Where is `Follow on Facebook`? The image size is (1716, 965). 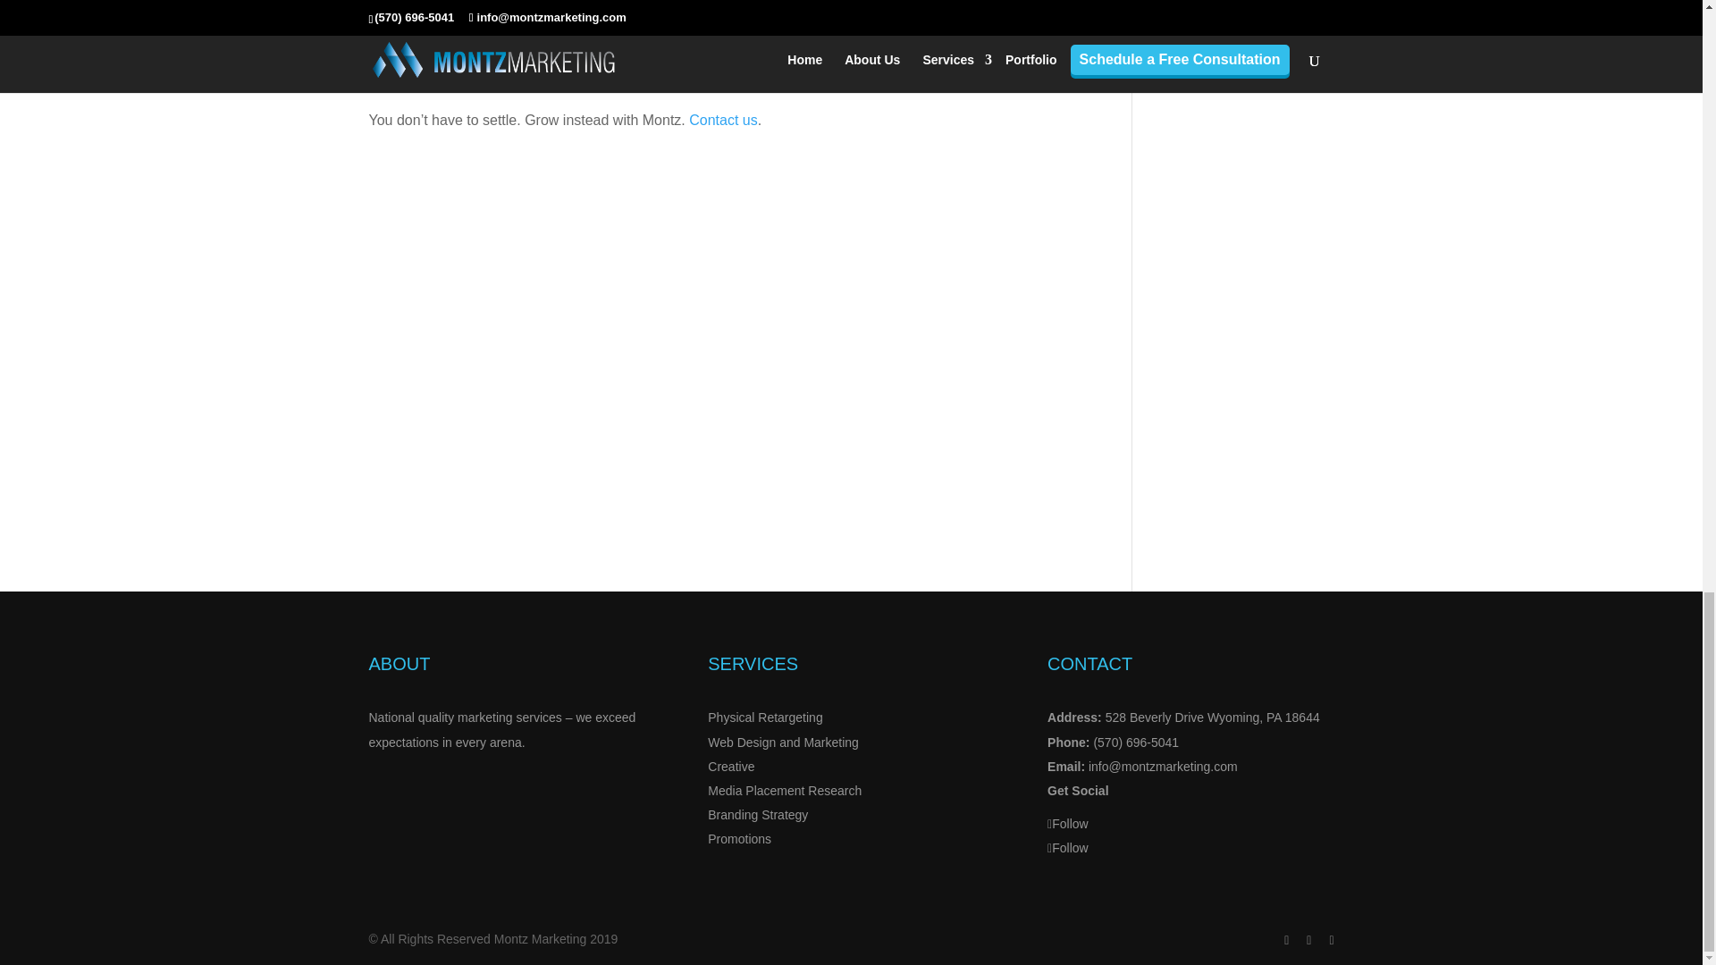 Follow on Facebook is located at coordinates (1067, 823).